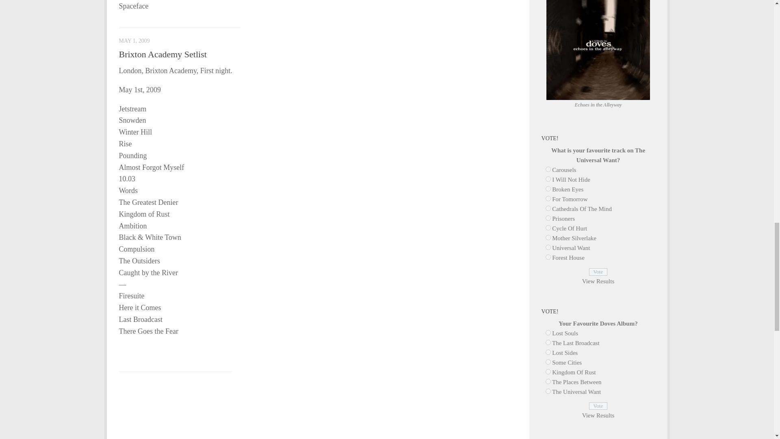 Image resolution: width=780 pixels, height=439 pixels. I want to click on 51, so click(548, 237).